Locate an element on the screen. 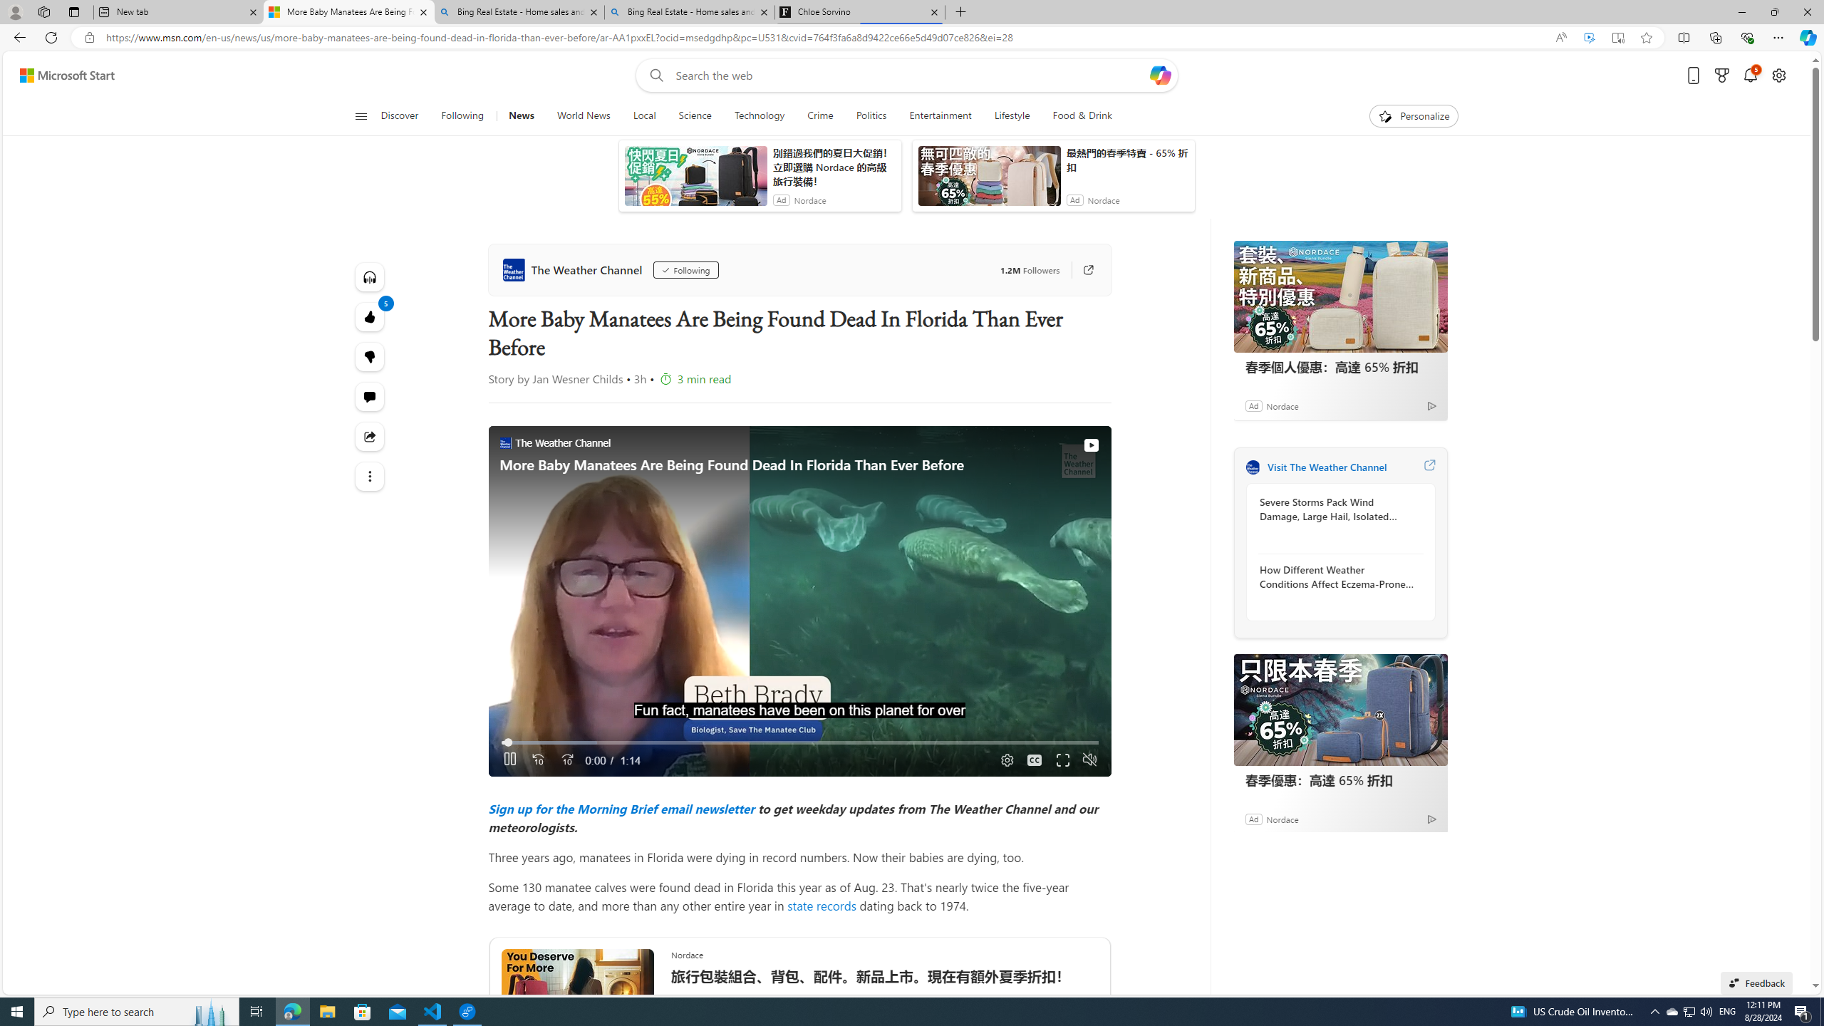 The image size is (1824, 1026). Entertainment is located at coordinates (940, 116).